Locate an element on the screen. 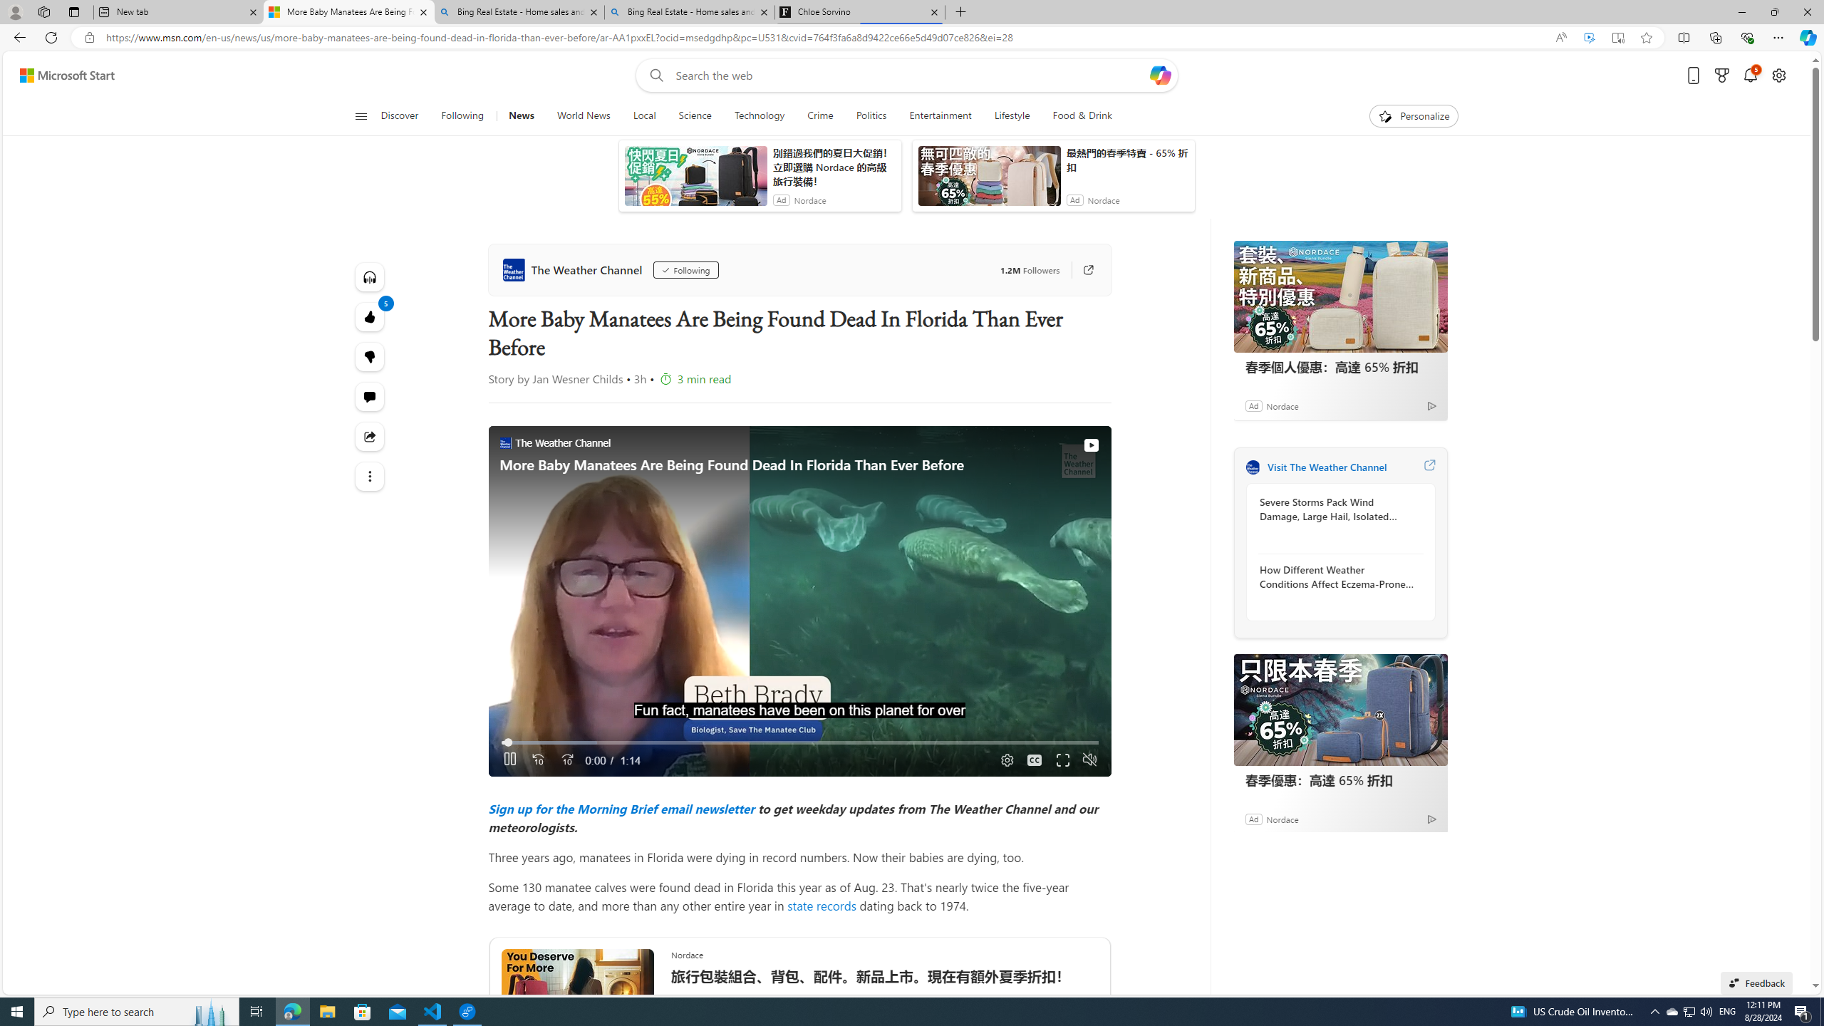 The image size is (1824, 1026). Entertainment is located at coordinates (940, 116).